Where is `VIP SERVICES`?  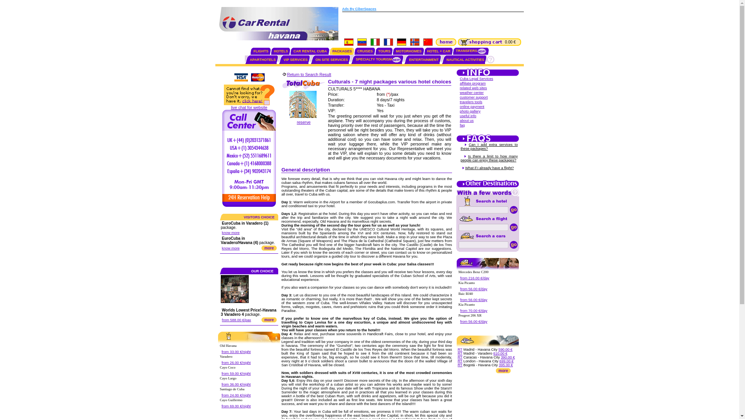 VIP SERVICES is located at coordinates (296, 60).